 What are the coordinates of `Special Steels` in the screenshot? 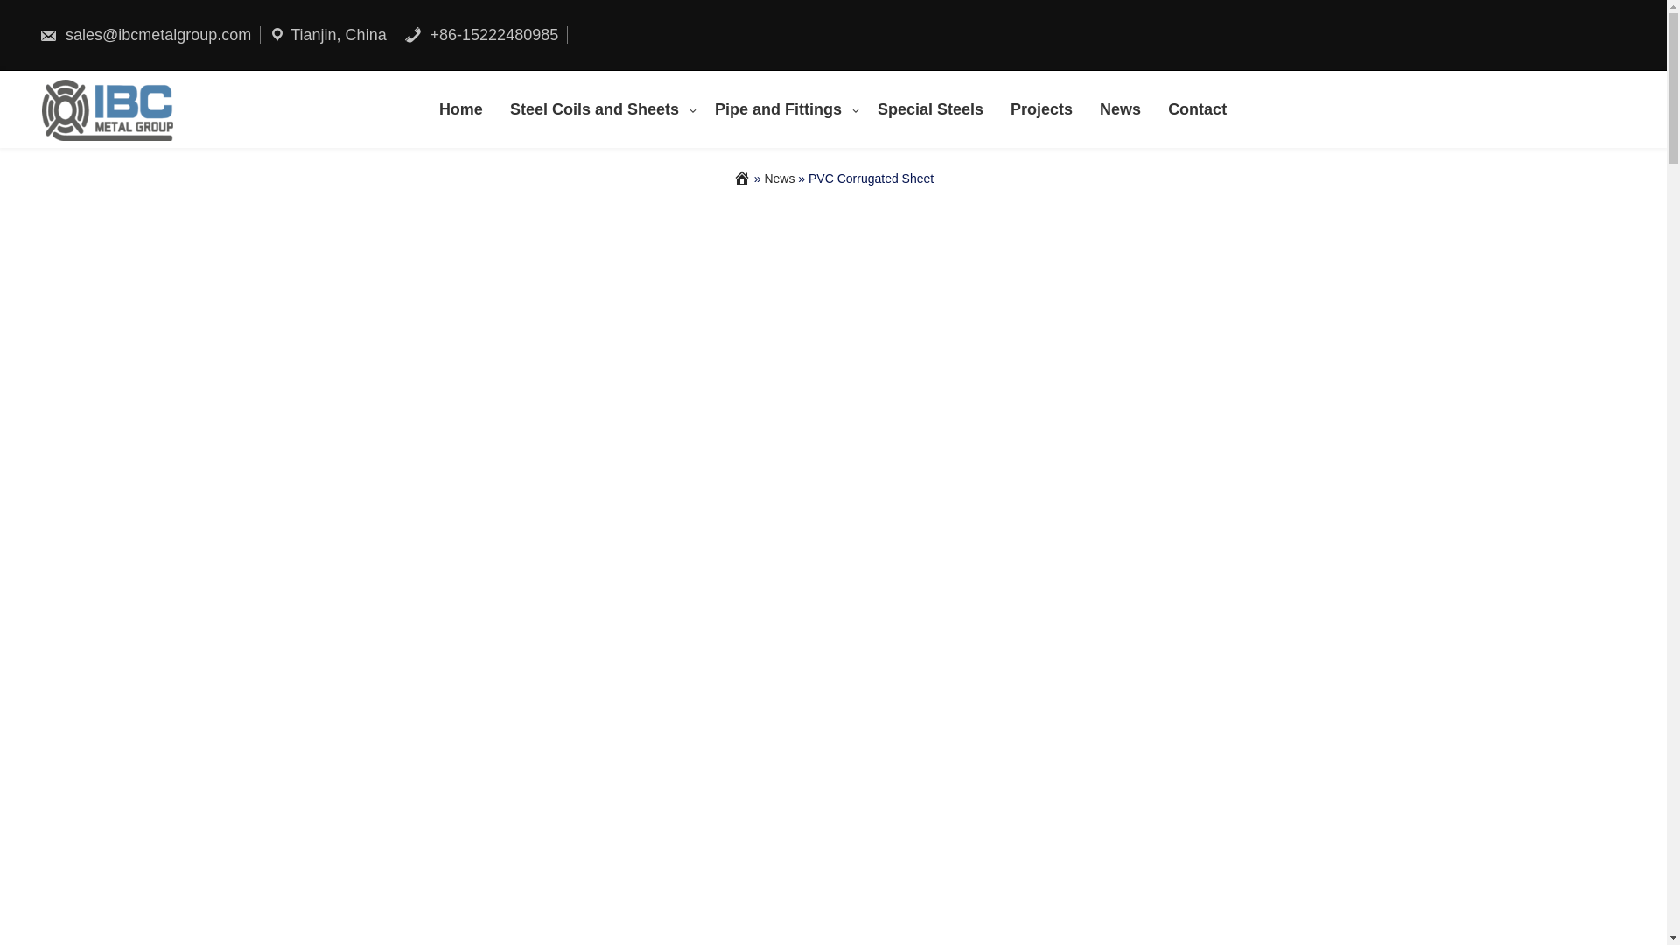 It's located at (931, 108).